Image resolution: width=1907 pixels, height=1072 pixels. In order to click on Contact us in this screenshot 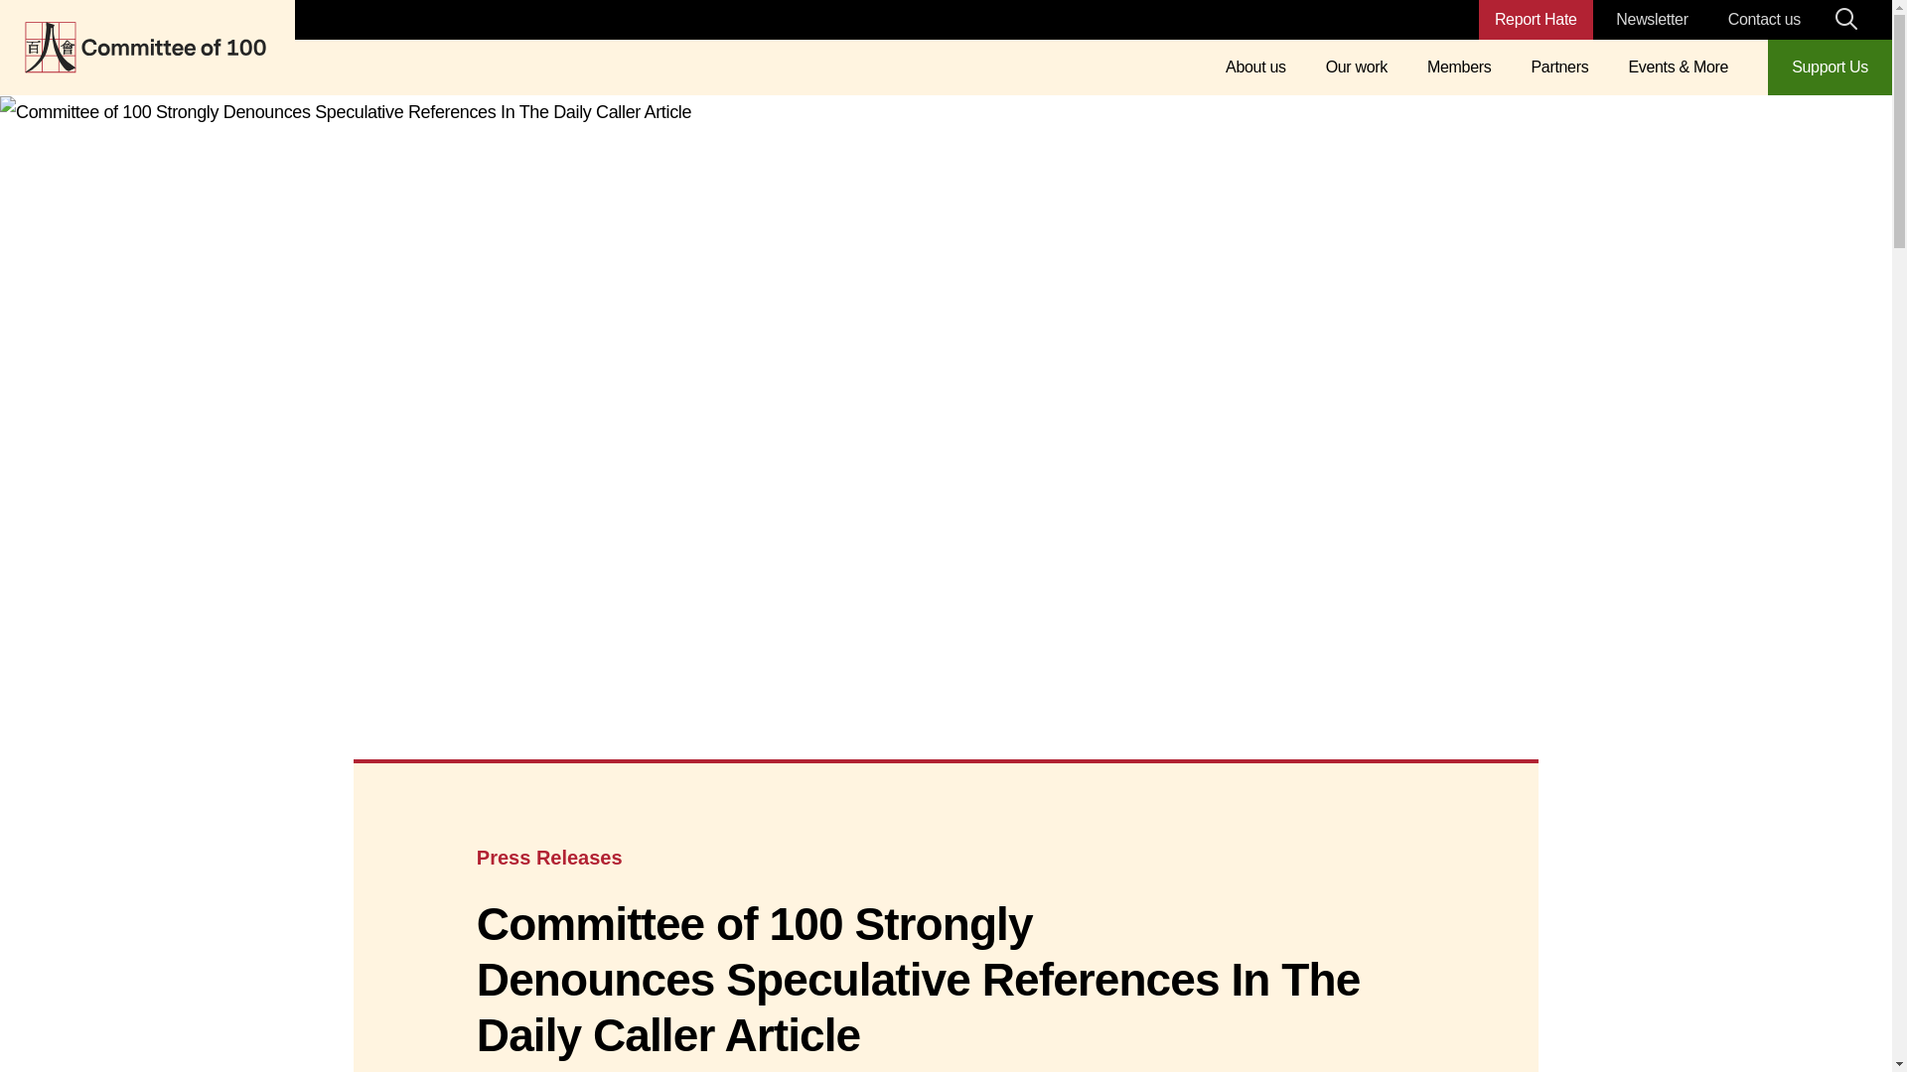, I will do `click(1764, 19)`.